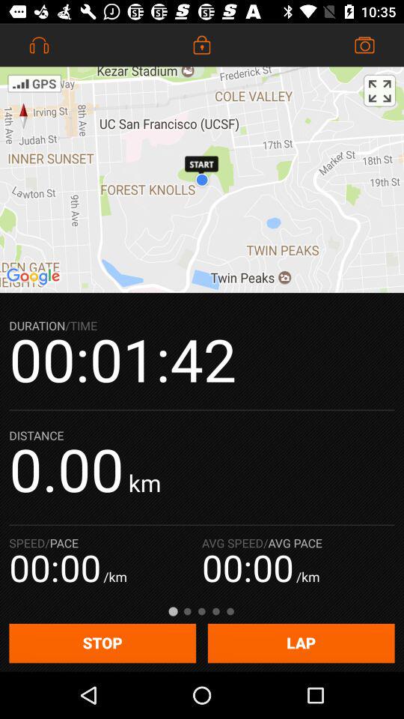  I want to click on open the lap icon, so click(301, 643).